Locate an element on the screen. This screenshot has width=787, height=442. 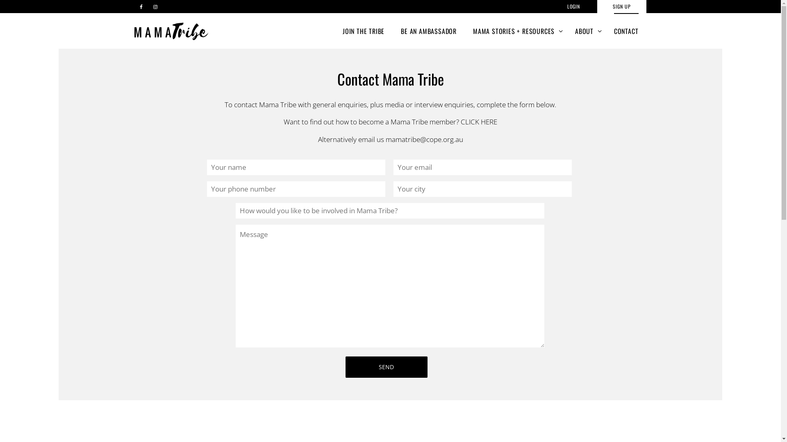
CONTACT is located at coordinates (626, 31).